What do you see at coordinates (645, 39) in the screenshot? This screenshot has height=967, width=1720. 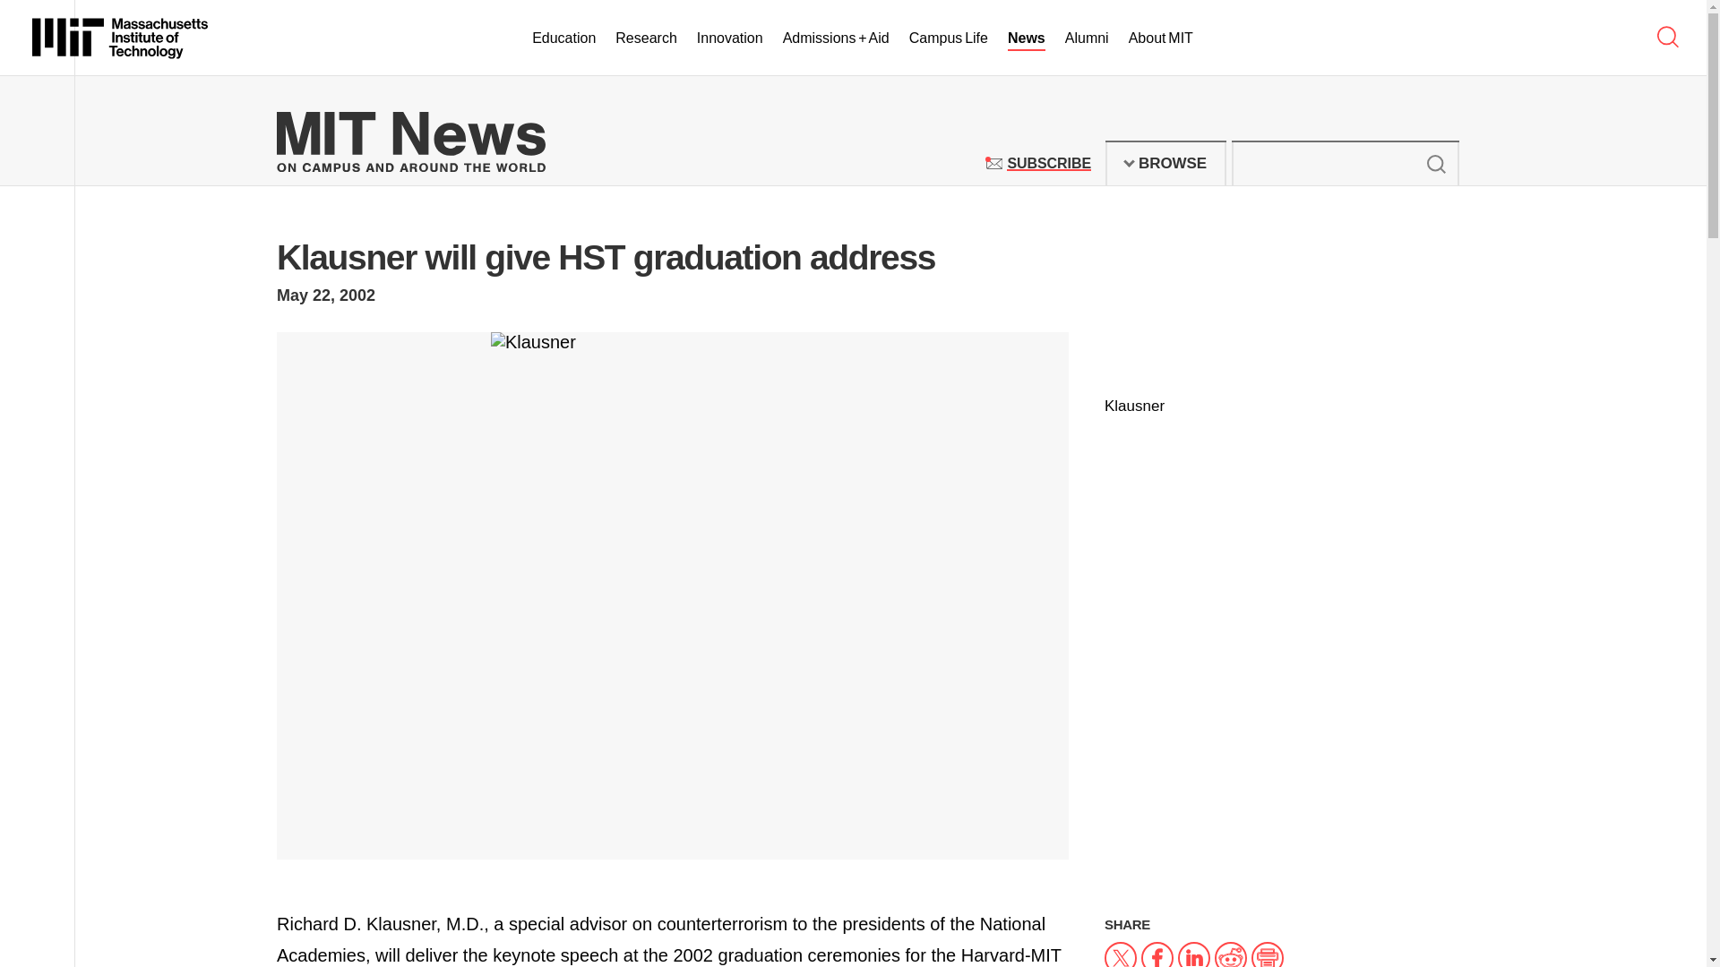 I see `Alumni` at bounding box center [645, 39].